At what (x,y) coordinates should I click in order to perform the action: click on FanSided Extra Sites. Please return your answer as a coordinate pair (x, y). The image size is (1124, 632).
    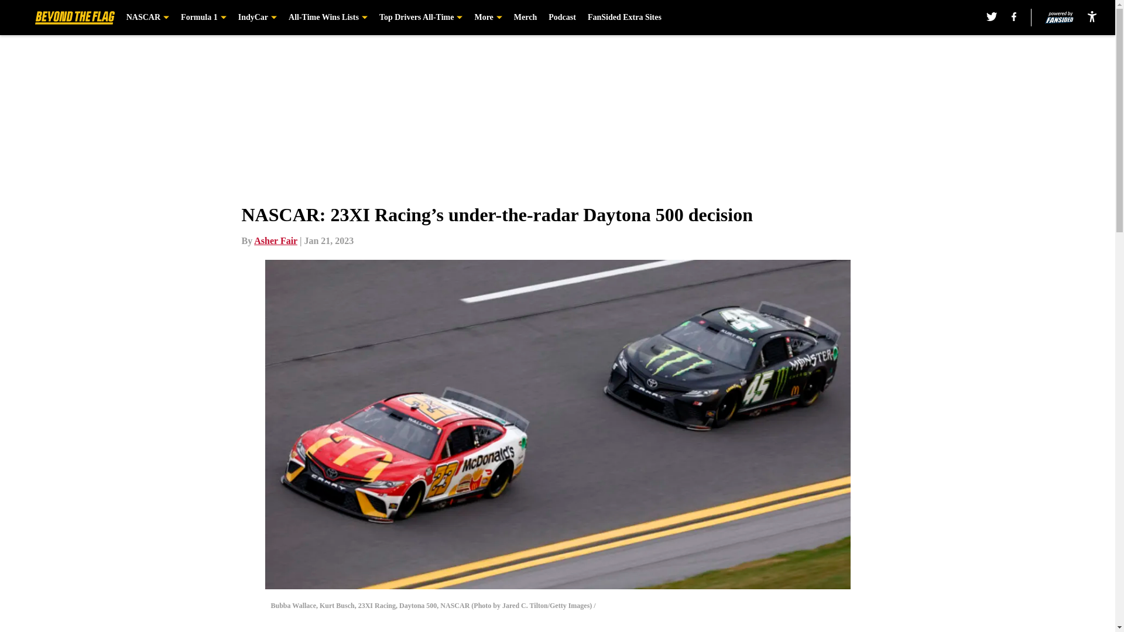
    Looking at the image, I should click on (625, 18).